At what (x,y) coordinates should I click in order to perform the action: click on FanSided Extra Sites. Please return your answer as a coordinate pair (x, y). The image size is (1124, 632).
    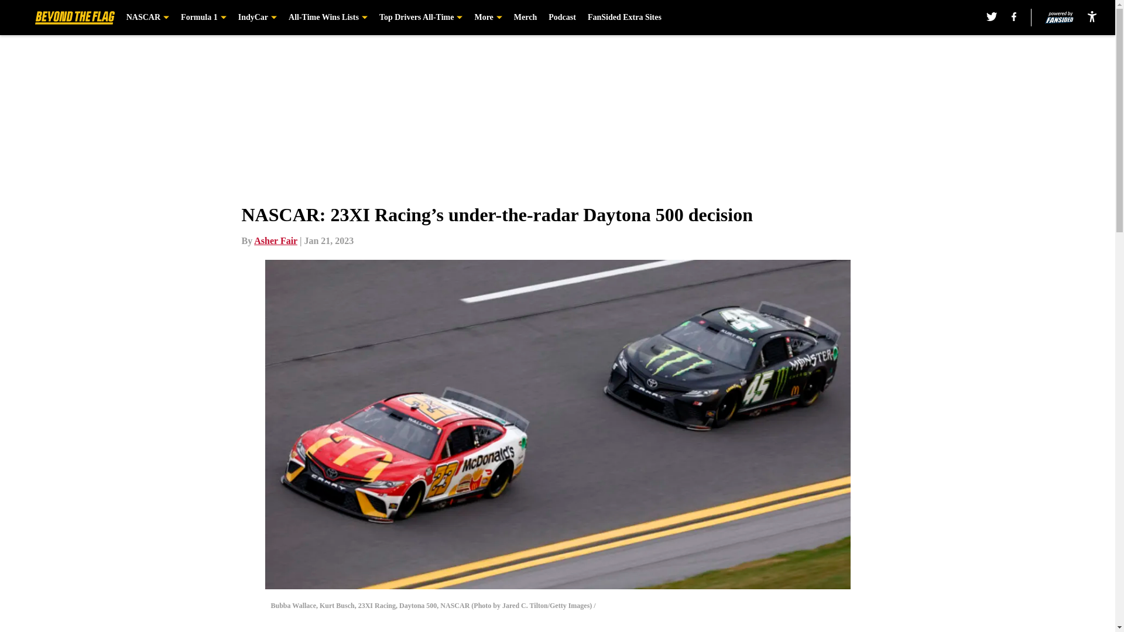
    Looking at the image, I should click on (625, 18).